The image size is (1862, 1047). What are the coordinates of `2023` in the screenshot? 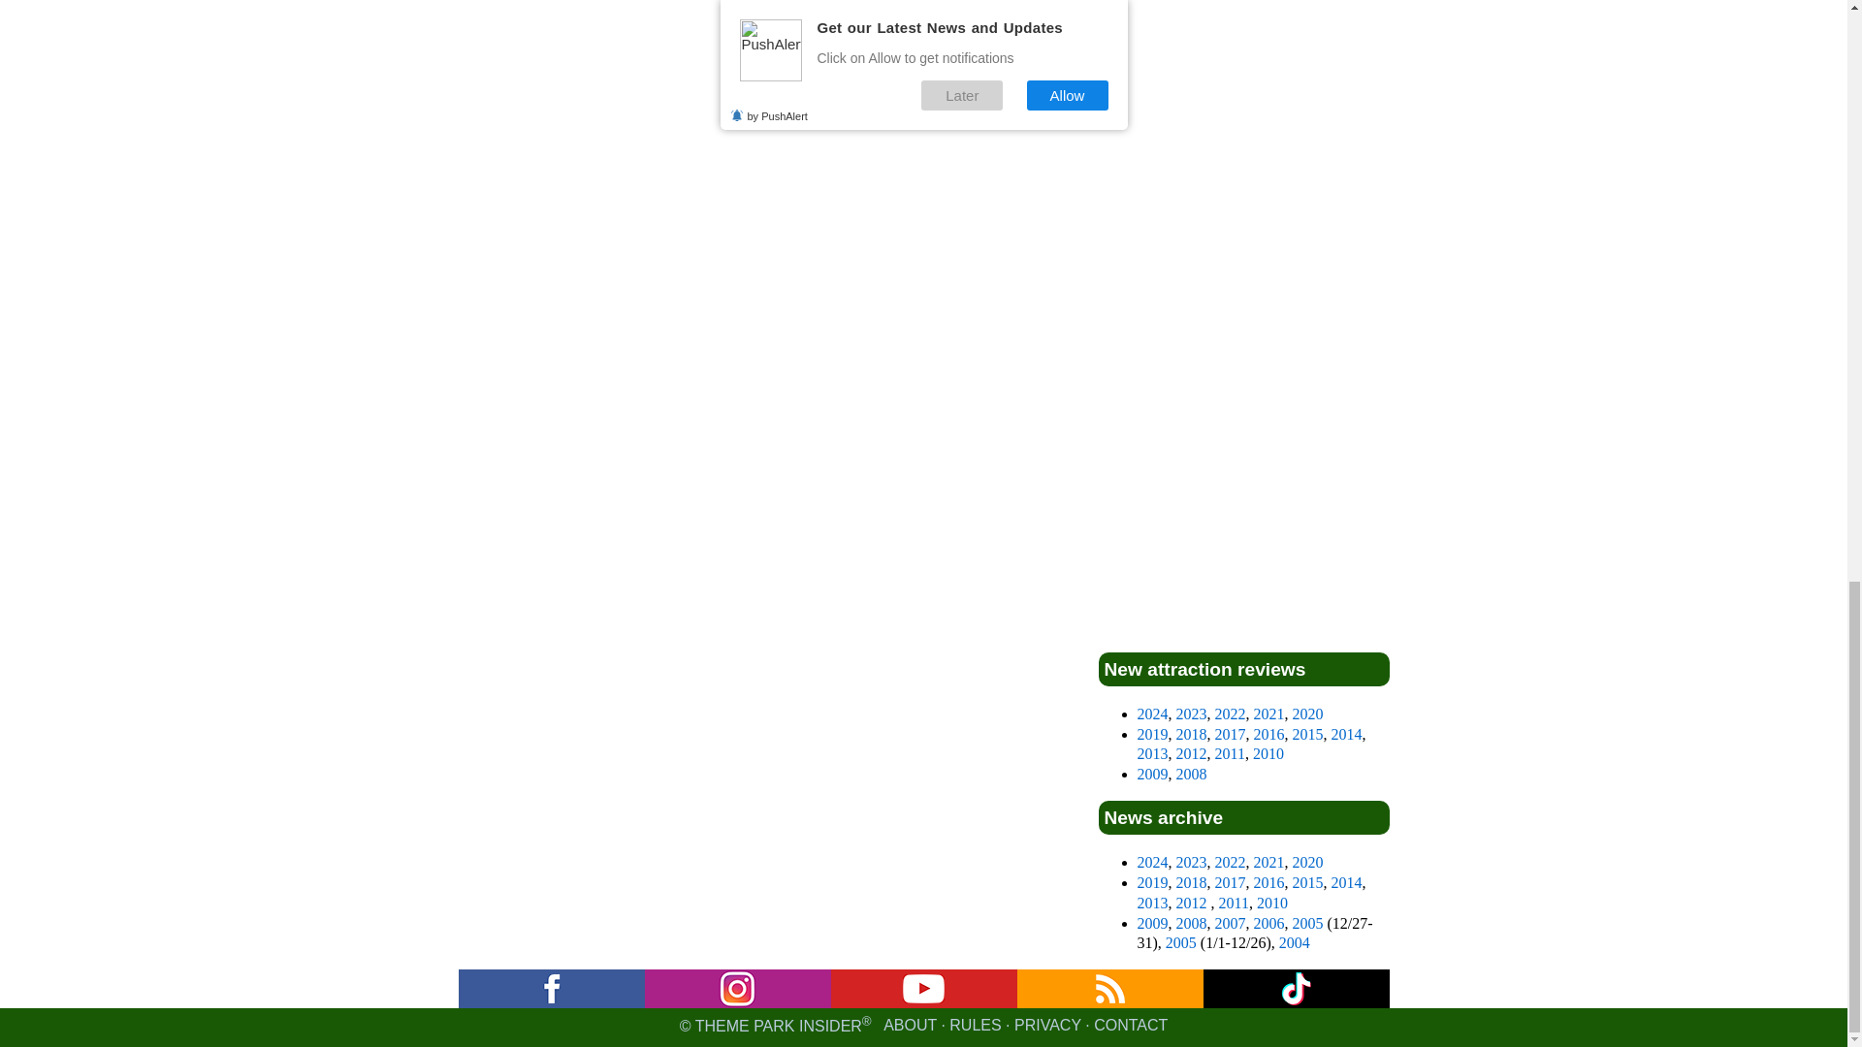 It's located at (1191, 714).